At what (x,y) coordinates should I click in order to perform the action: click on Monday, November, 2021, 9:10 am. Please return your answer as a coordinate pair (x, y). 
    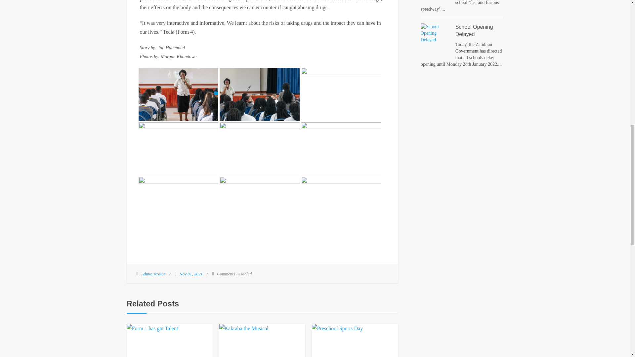
    Looking at the image, I should click on (191, 274).